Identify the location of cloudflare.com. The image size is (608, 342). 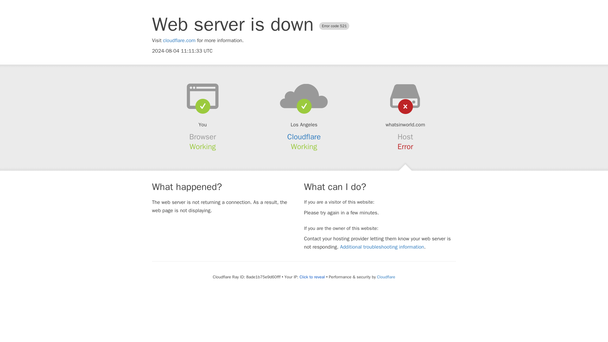
(179, 41).